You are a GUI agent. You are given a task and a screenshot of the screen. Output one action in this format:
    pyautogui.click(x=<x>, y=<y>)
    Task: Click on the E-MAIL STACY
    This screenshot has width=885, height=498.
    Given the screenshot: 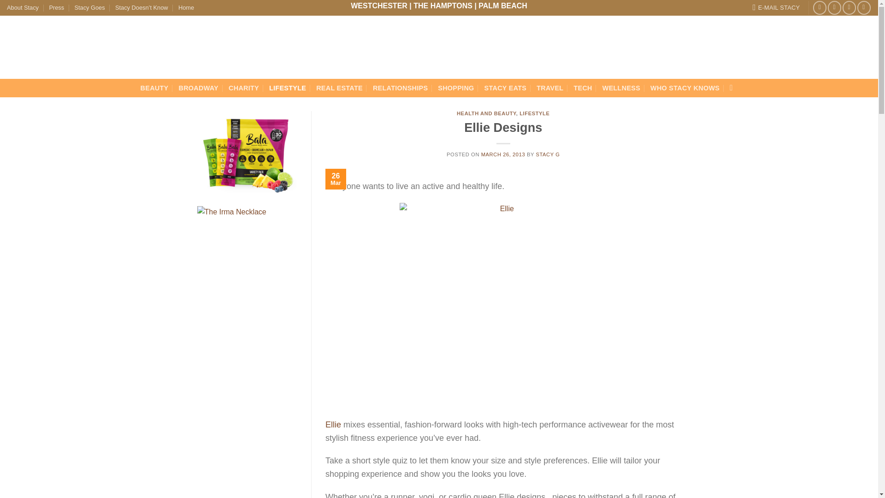 What is the action you would take?
    pyautogui.click(x=776, y=8)
    